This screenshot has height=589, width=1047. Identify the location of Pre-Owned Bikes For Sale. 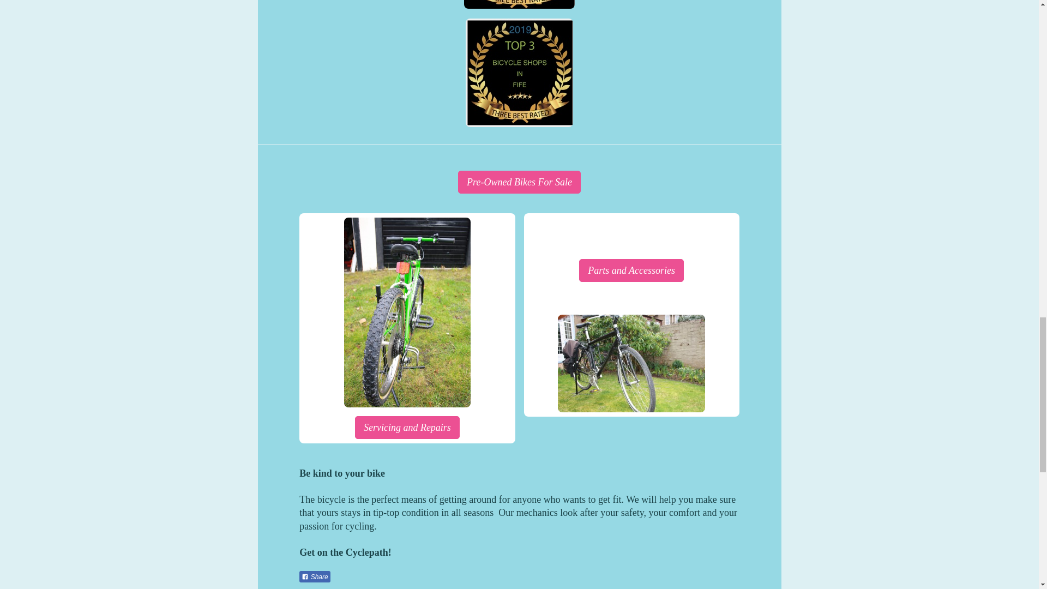
(519, 182).